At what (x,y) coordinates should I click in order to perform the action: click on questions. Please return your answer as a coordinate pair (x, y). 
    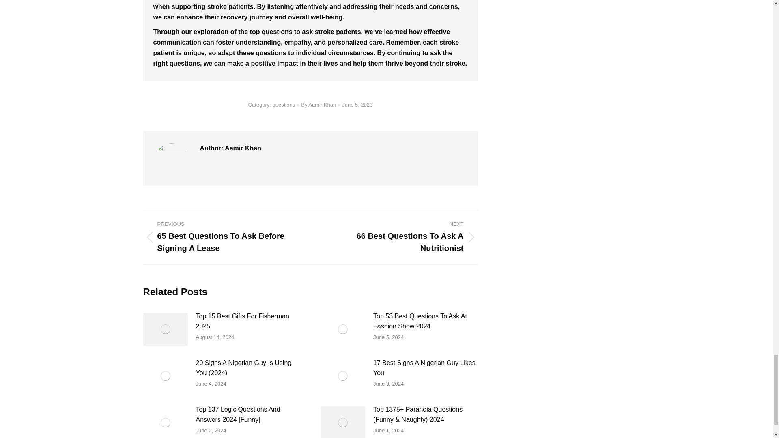
    Looking at the image, I should click on (284, 104).